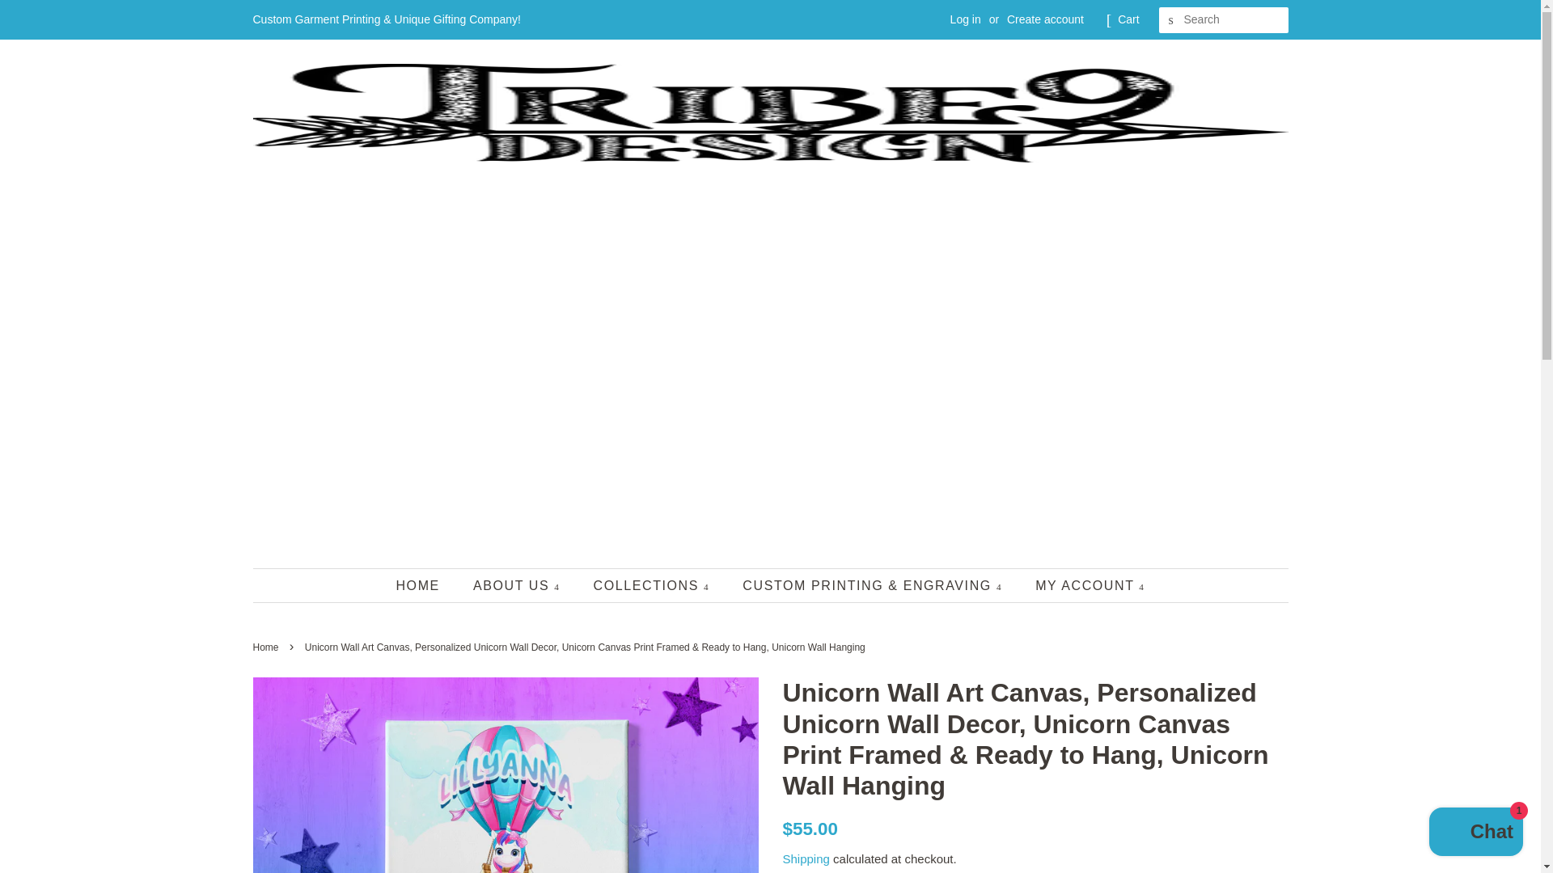 The width and height of the screenshot is (1553, 873). I want to click on ABOUT US, so click(518, 585).